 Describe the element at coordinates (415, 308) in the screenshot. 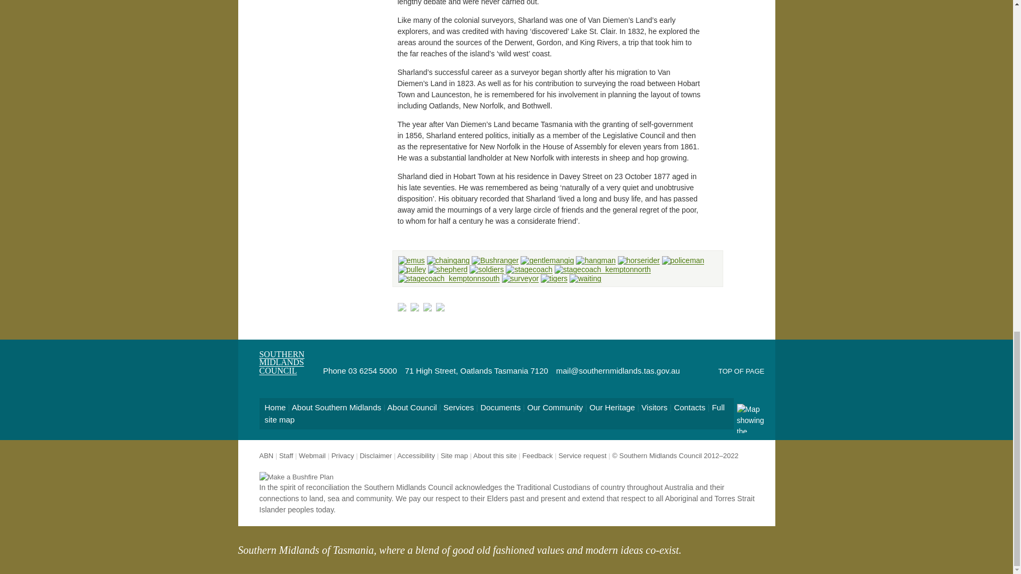

I see `Contact details for the Southern Midlands Council` at that location.